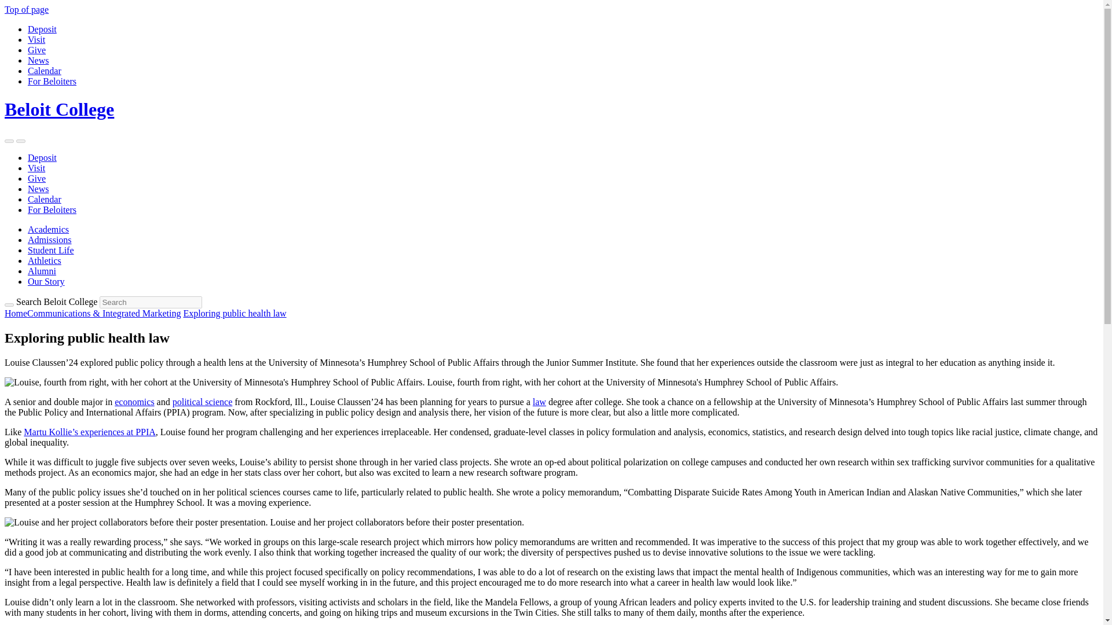 This screenshot has height=625, width=1112. What do you see at coordinates (15, 313) in the screenshot?
I see `Home` at bounding box center [15, 313].